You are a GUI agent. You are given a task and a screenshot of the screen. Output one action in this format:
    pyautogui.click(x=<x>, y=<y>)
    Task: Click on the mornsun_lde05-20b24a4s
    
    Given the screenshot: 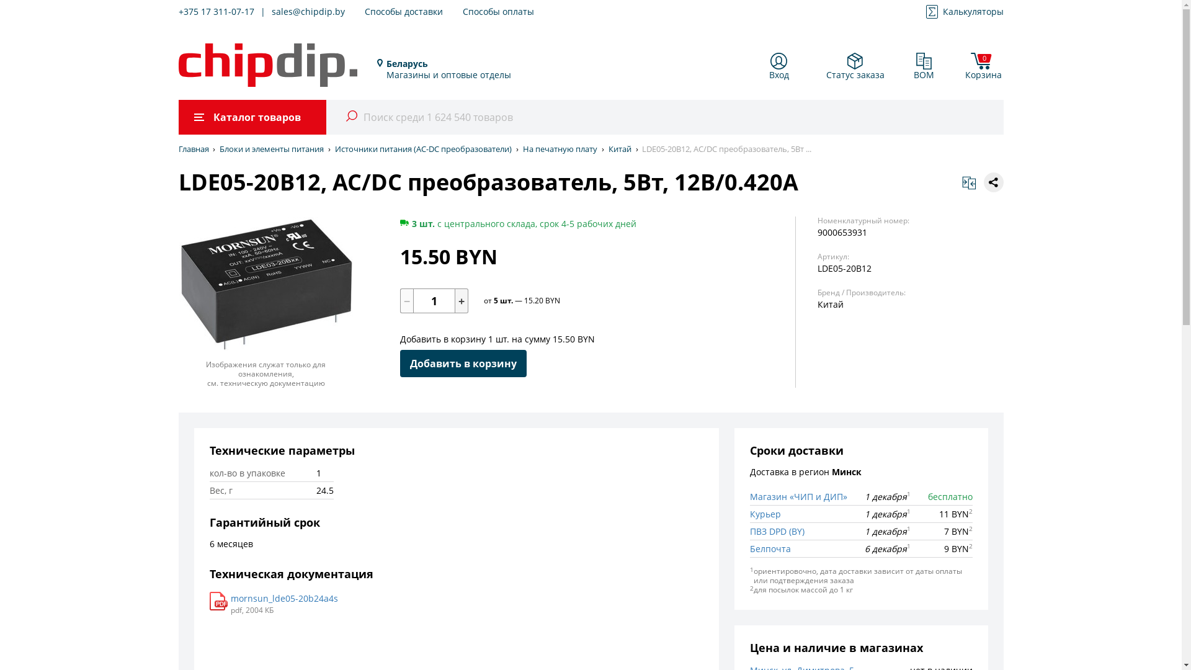 What is the action you would take?
    pyautogui.click(x=284, y=599)
    